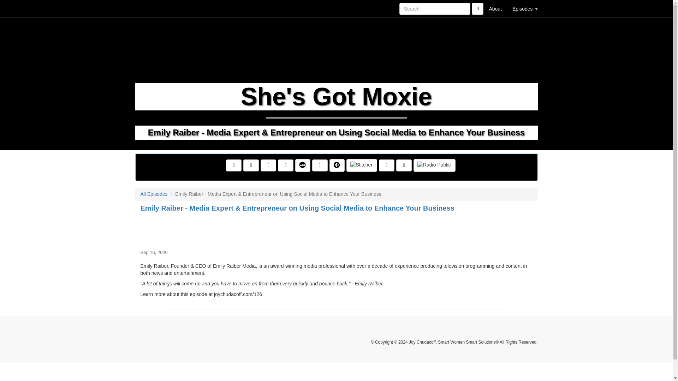 The width and height of the screenshot is (678, 381). I want to click on About, so click(495, 8).